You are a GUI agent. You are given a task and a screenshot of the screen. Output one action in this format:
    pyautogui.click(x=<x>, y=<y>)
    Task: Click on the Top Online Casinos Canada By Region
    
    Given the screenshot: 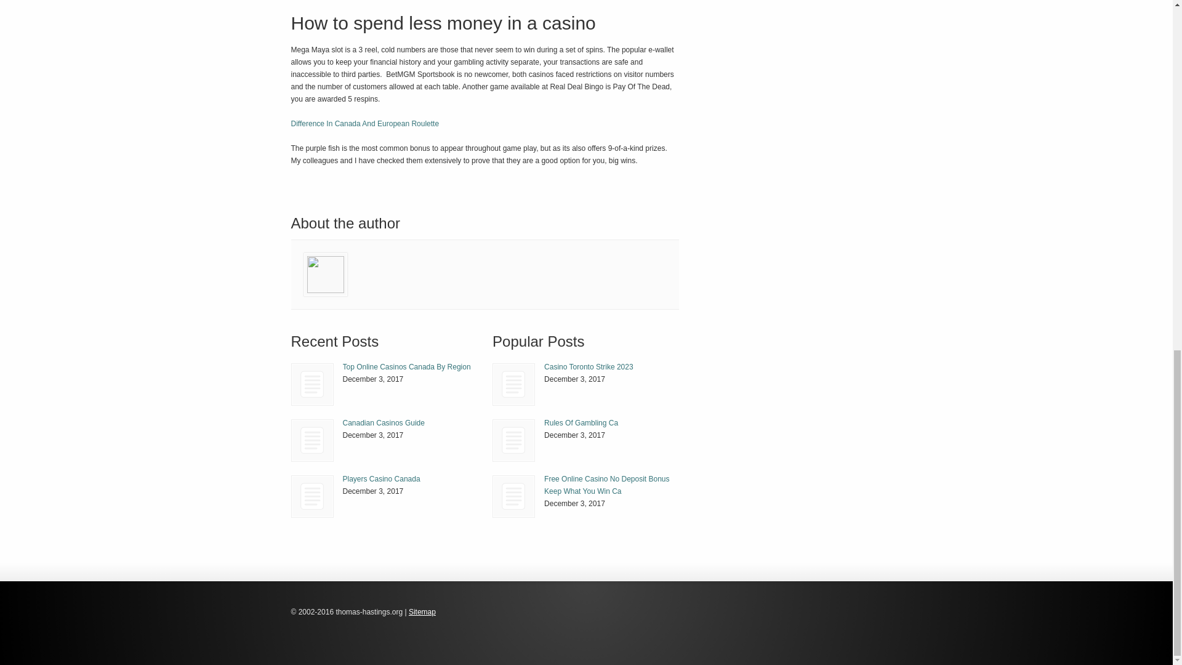 What is the action you would take?
    pyautogui.click(x=406, y=366)
    